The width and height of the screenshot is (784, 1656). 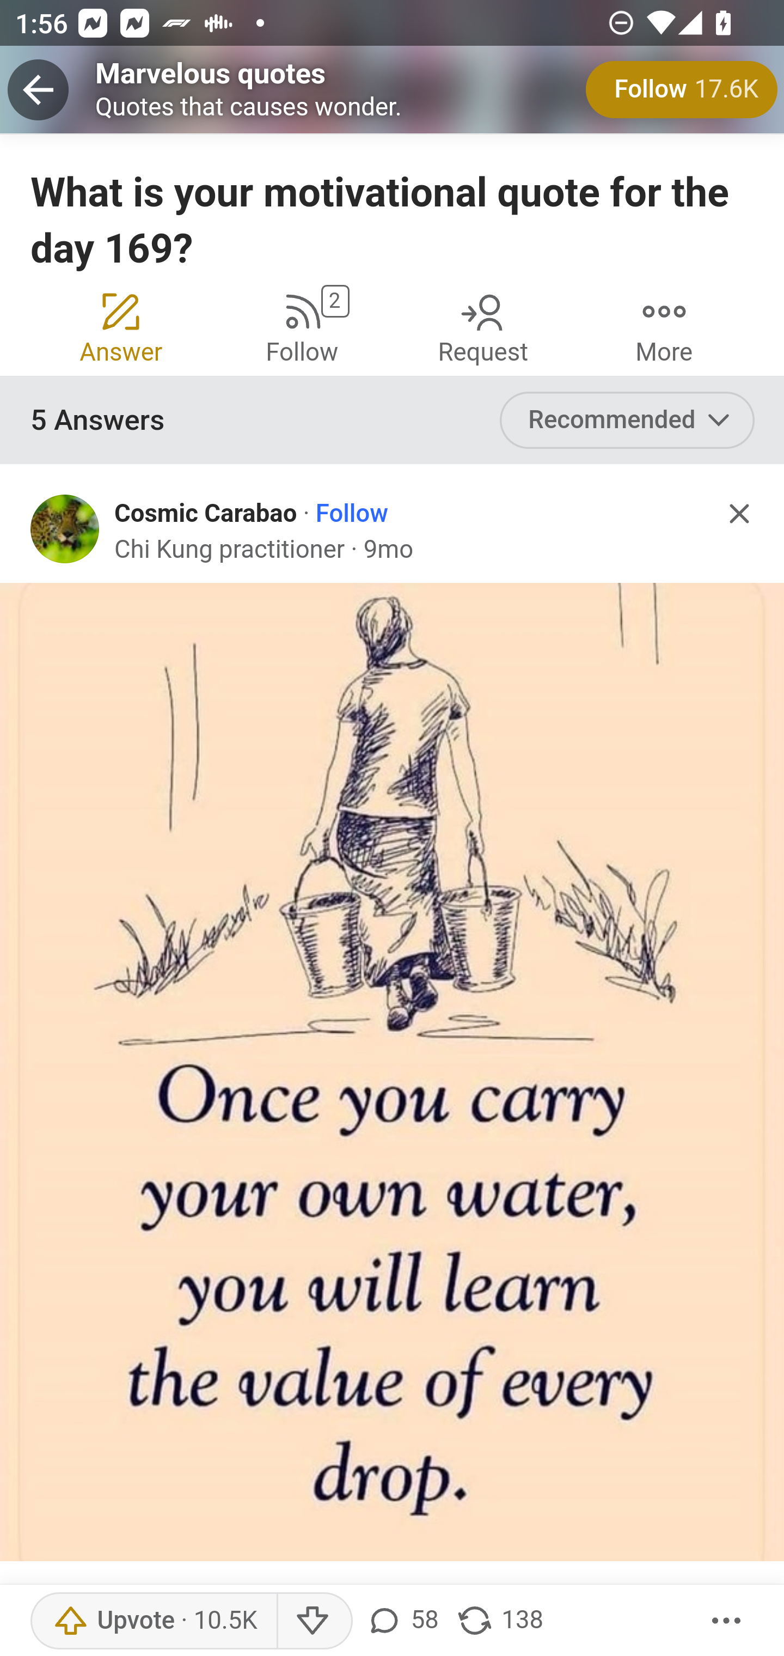 What do you see at coordinates (401, 1621) in the screenshot?
I see `58 comments` at bounding box center [401, 1621].